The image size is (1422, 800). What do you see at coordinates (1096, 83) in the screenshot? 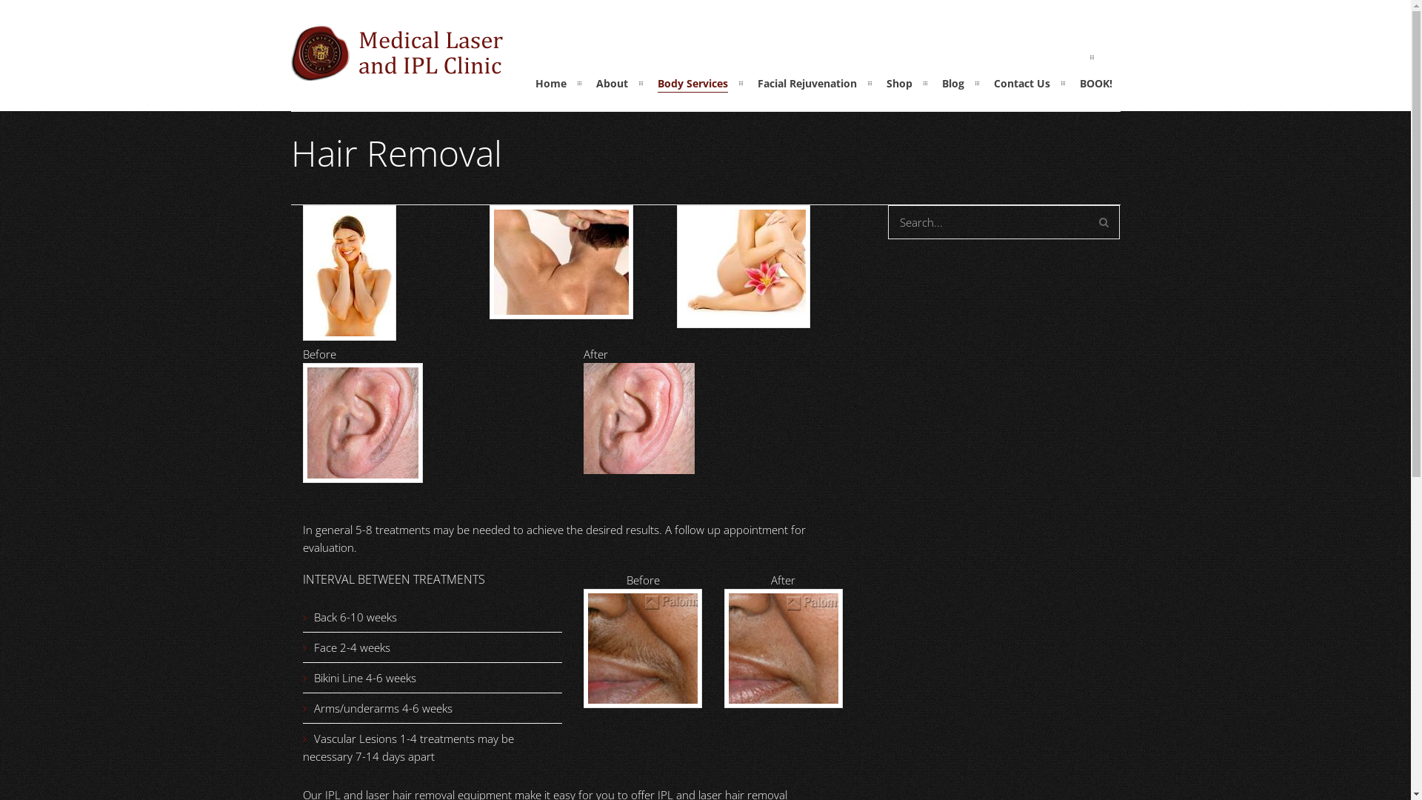
I see `BOOK!` at bounding box center [1096, 83].